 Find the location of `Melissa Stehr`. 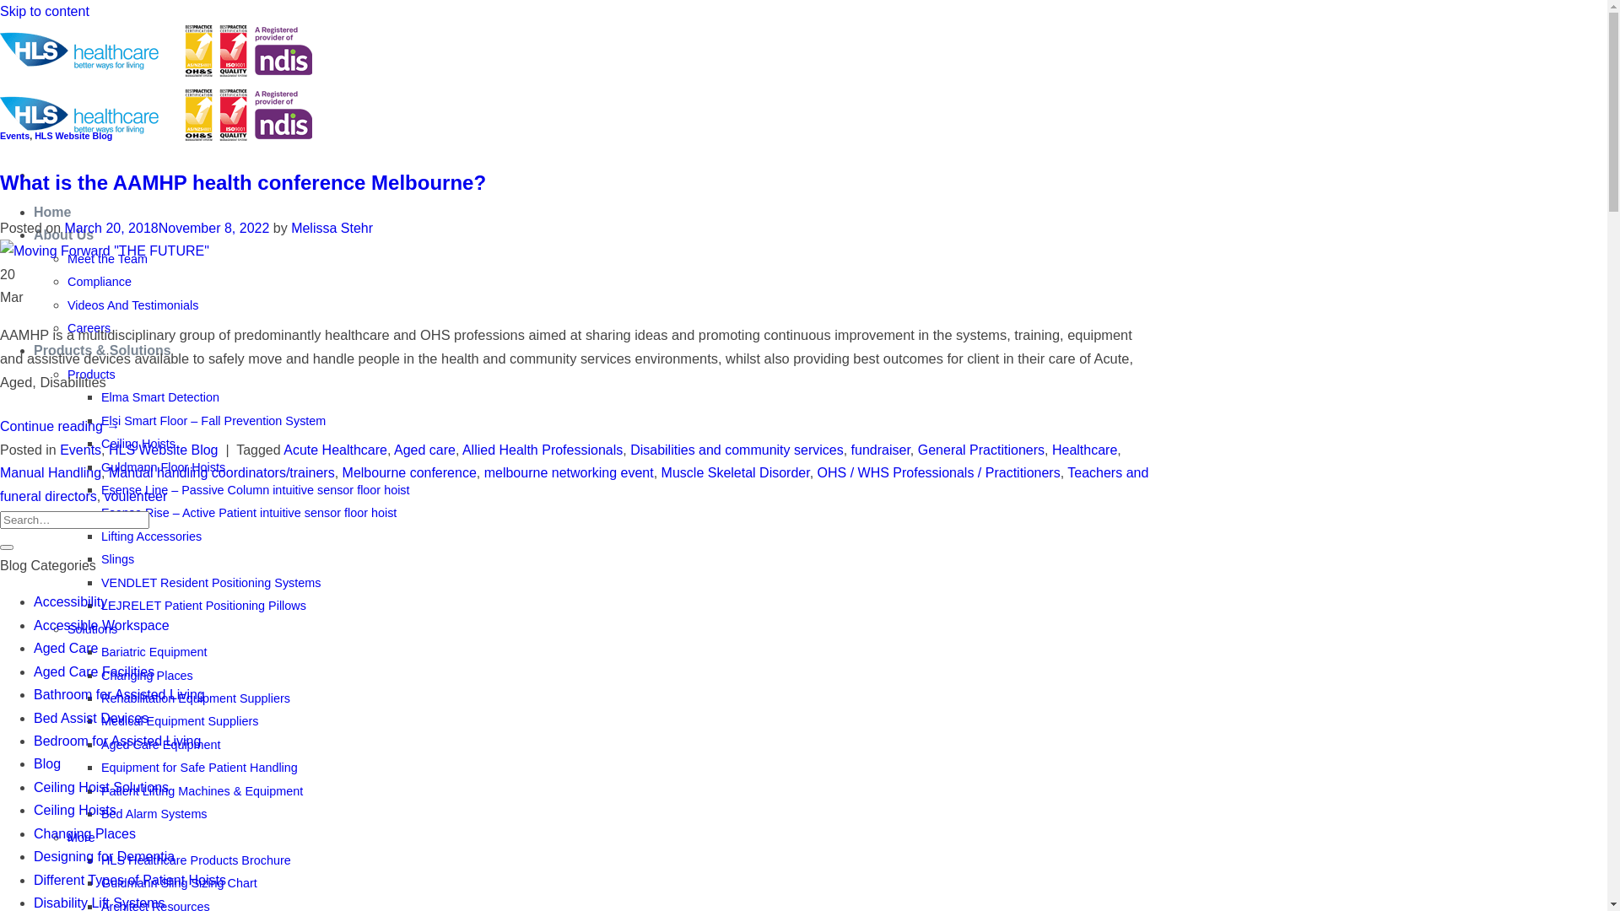

Melissa Stehr is located at coordinates (332, 228).